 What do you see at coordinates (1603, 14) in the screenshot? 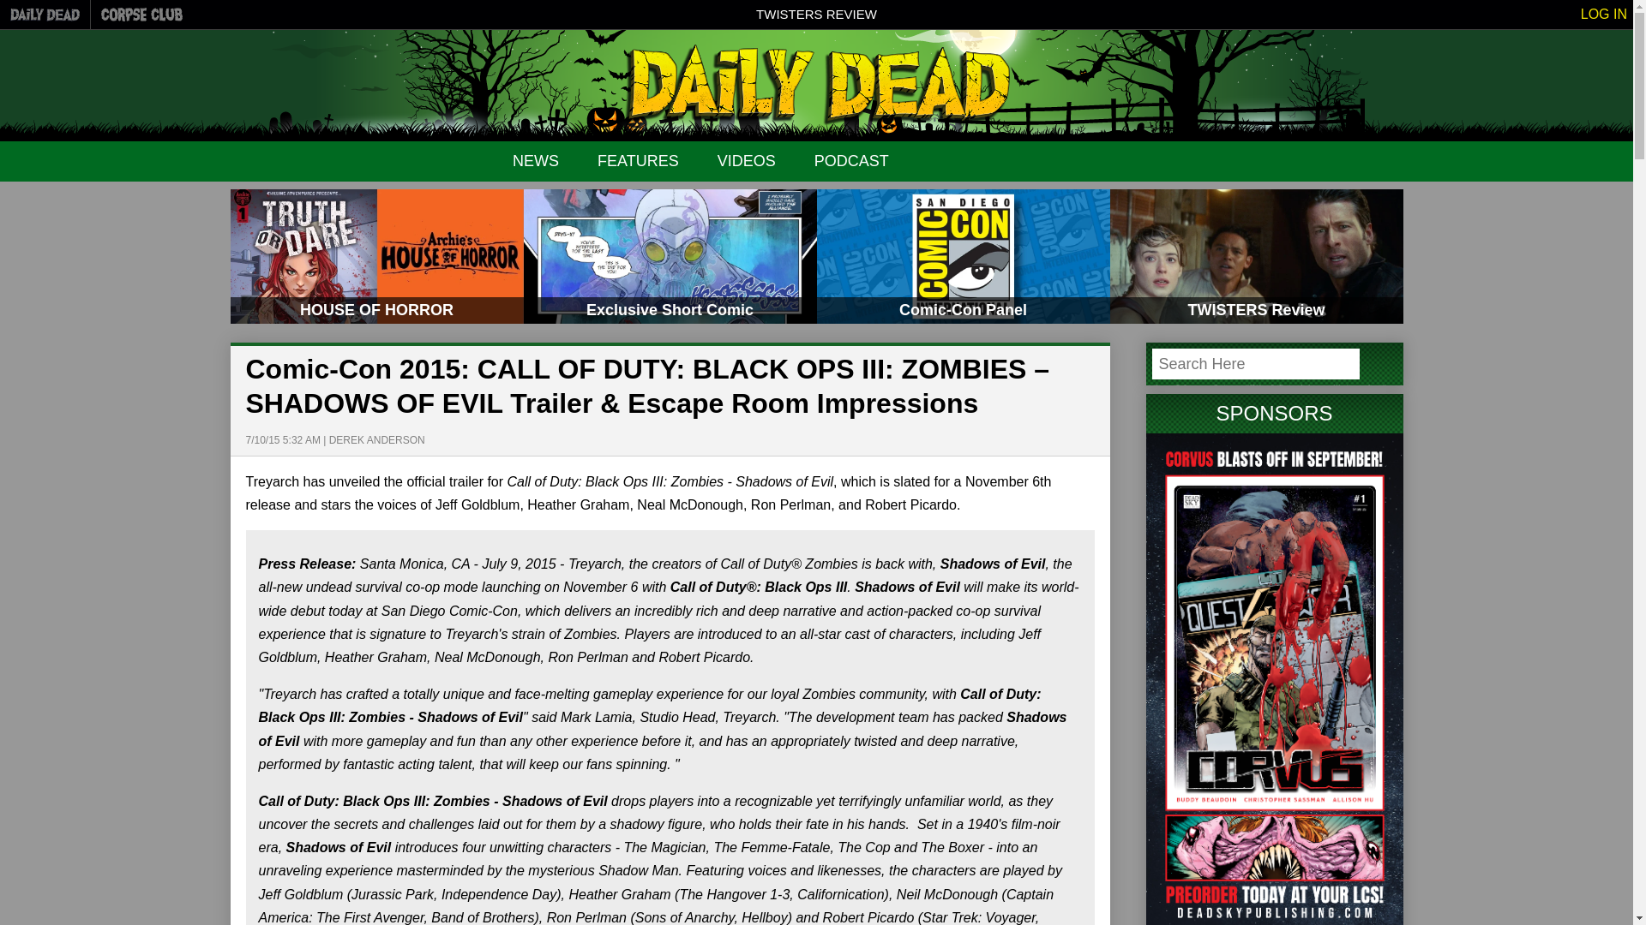
I see `LOG IN` at bounding box center [1603, 14].